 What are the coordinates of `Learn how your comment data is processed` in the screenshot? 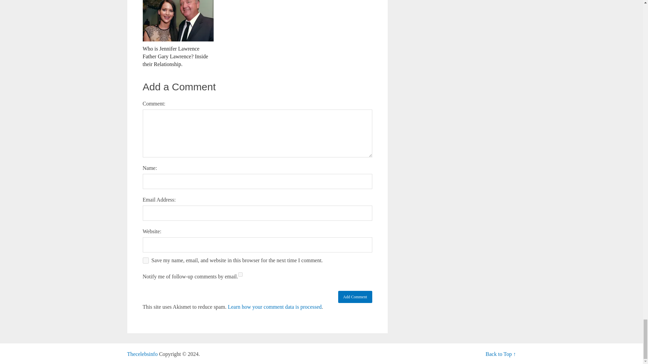 It's located at (275, 307).